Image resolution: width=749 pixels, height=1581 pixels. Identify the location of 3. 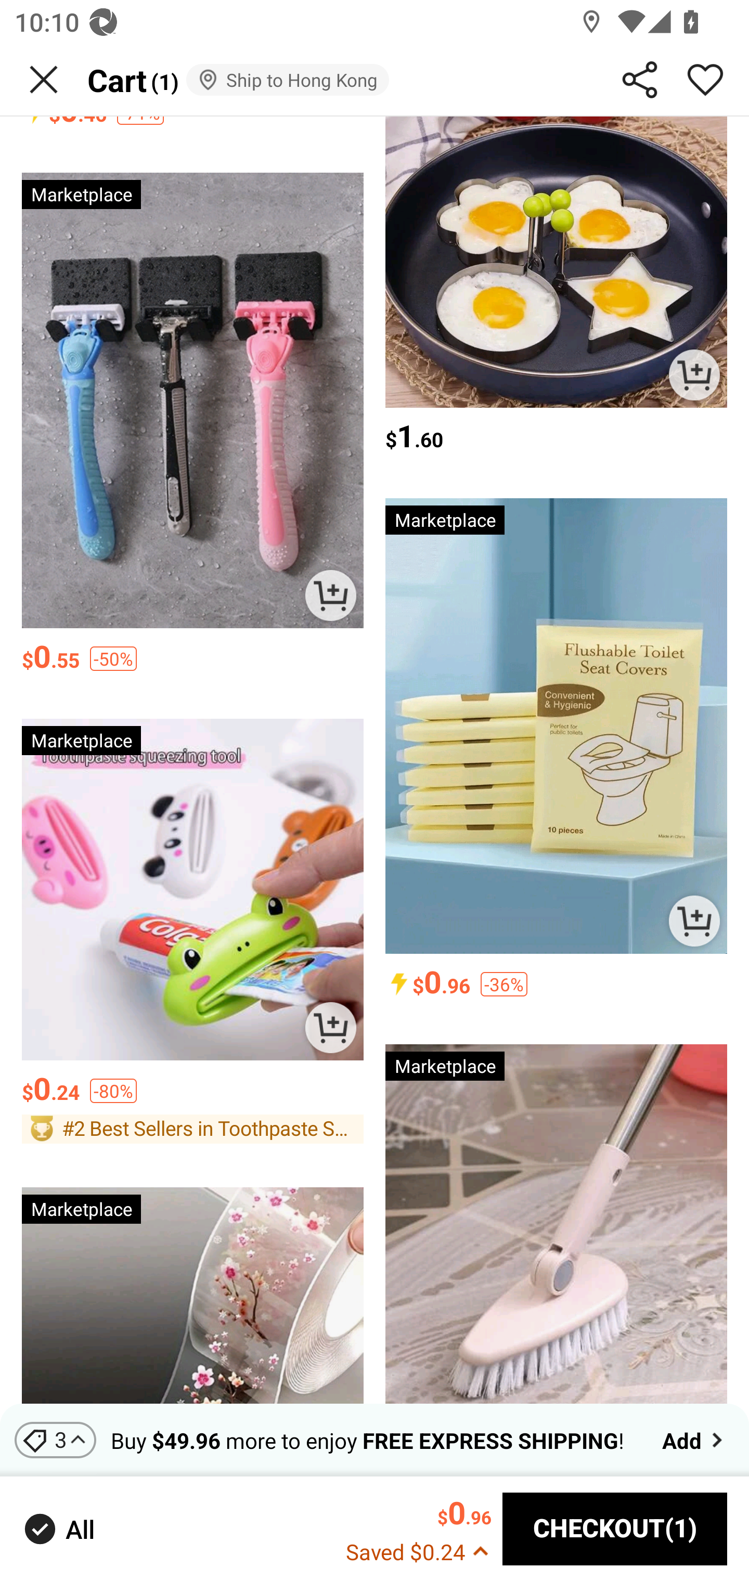
(55, 1440).